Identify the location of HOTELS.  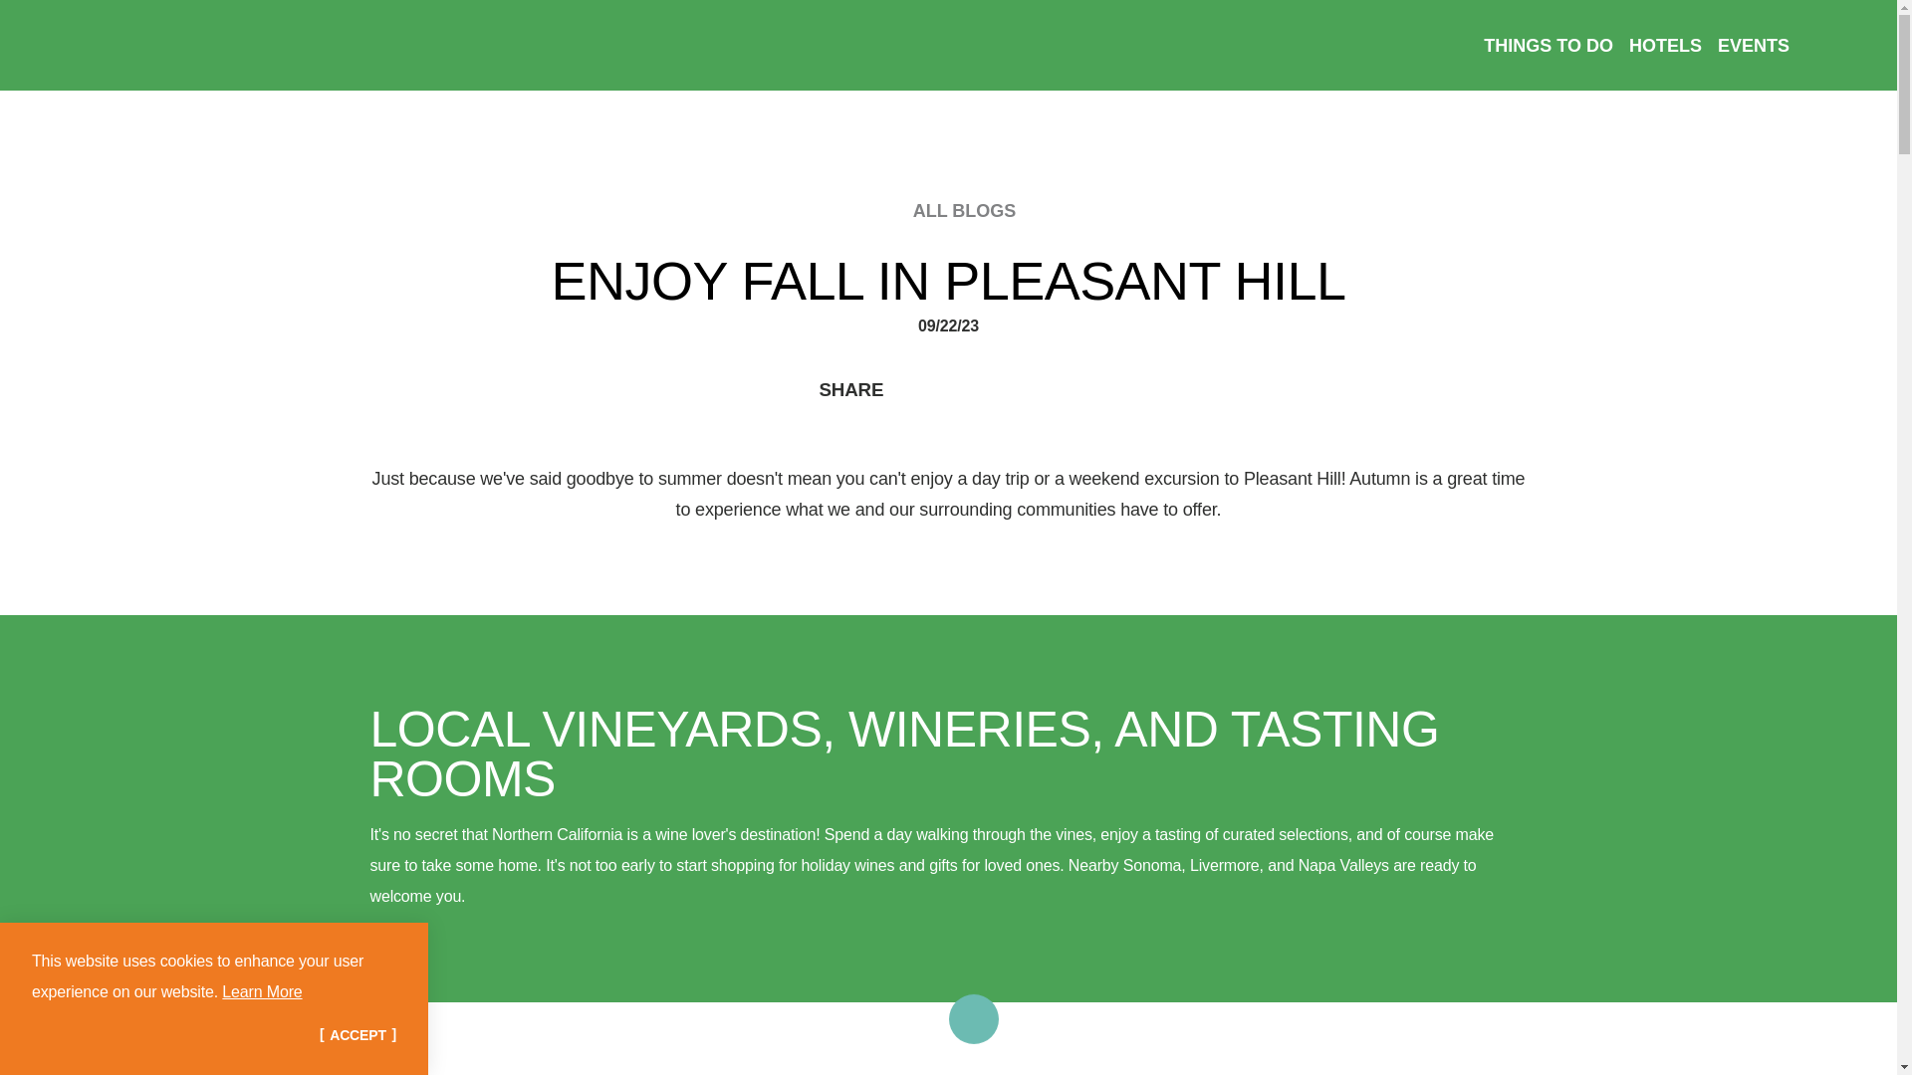
(1665, 44).